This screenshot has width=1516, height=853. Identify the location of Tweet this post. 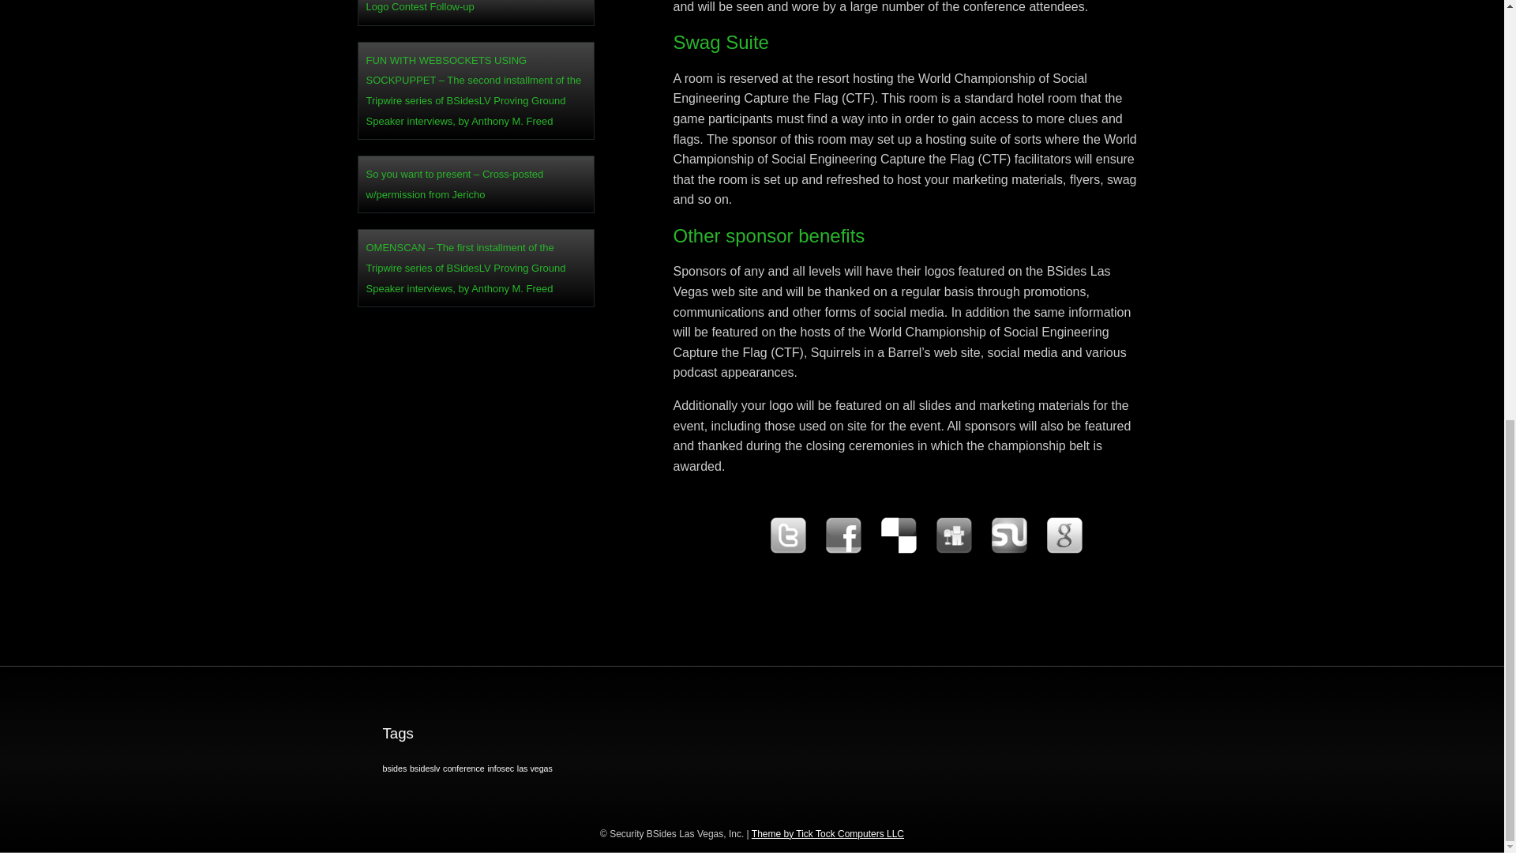
(786, 551).